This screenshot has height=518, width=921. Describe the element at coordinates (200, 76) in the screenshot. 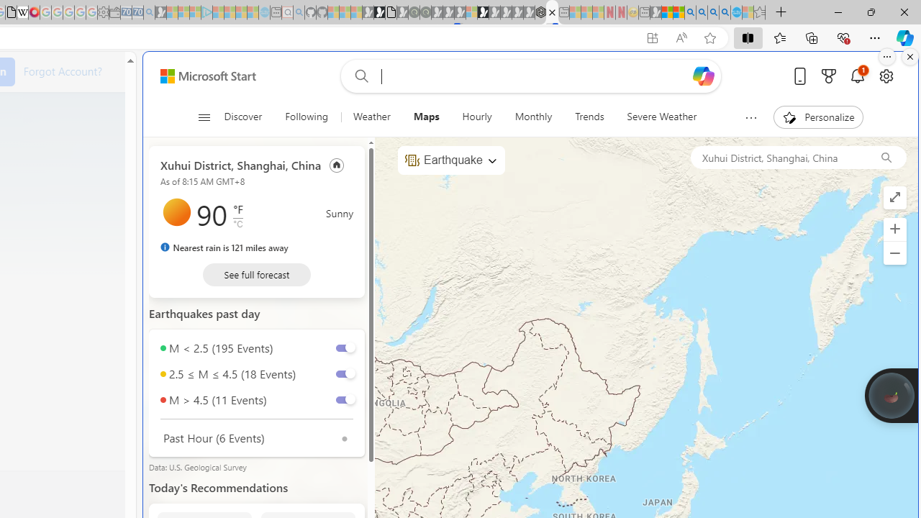

I see `Skip to footer` at that location.